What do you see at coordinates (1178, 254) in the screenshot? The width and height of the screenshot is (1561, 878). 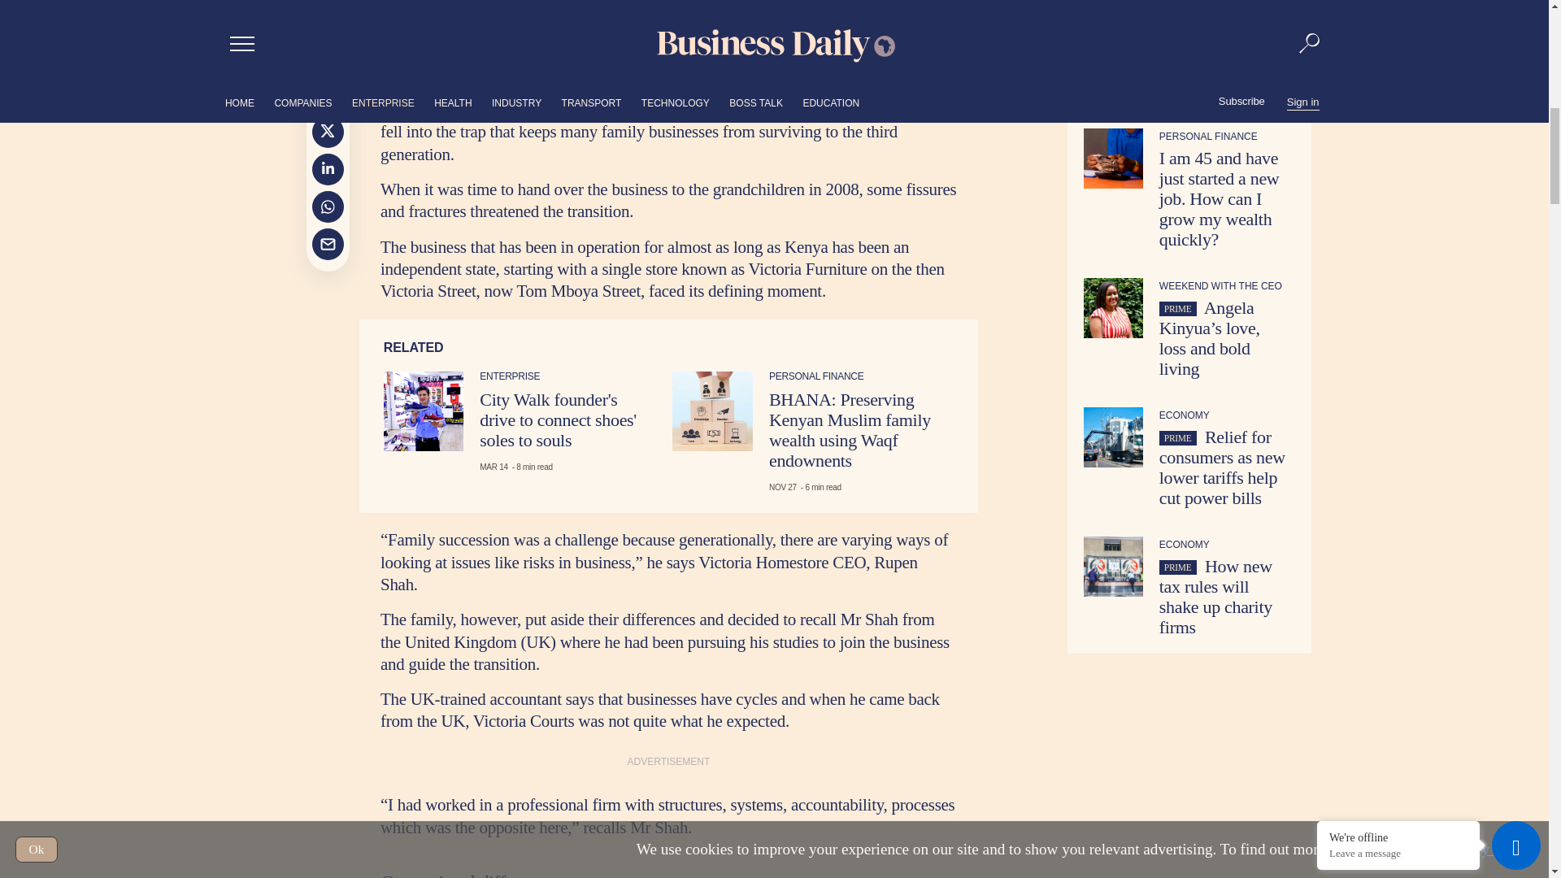 I see `PRIME` at bounding box center [1178, 254].